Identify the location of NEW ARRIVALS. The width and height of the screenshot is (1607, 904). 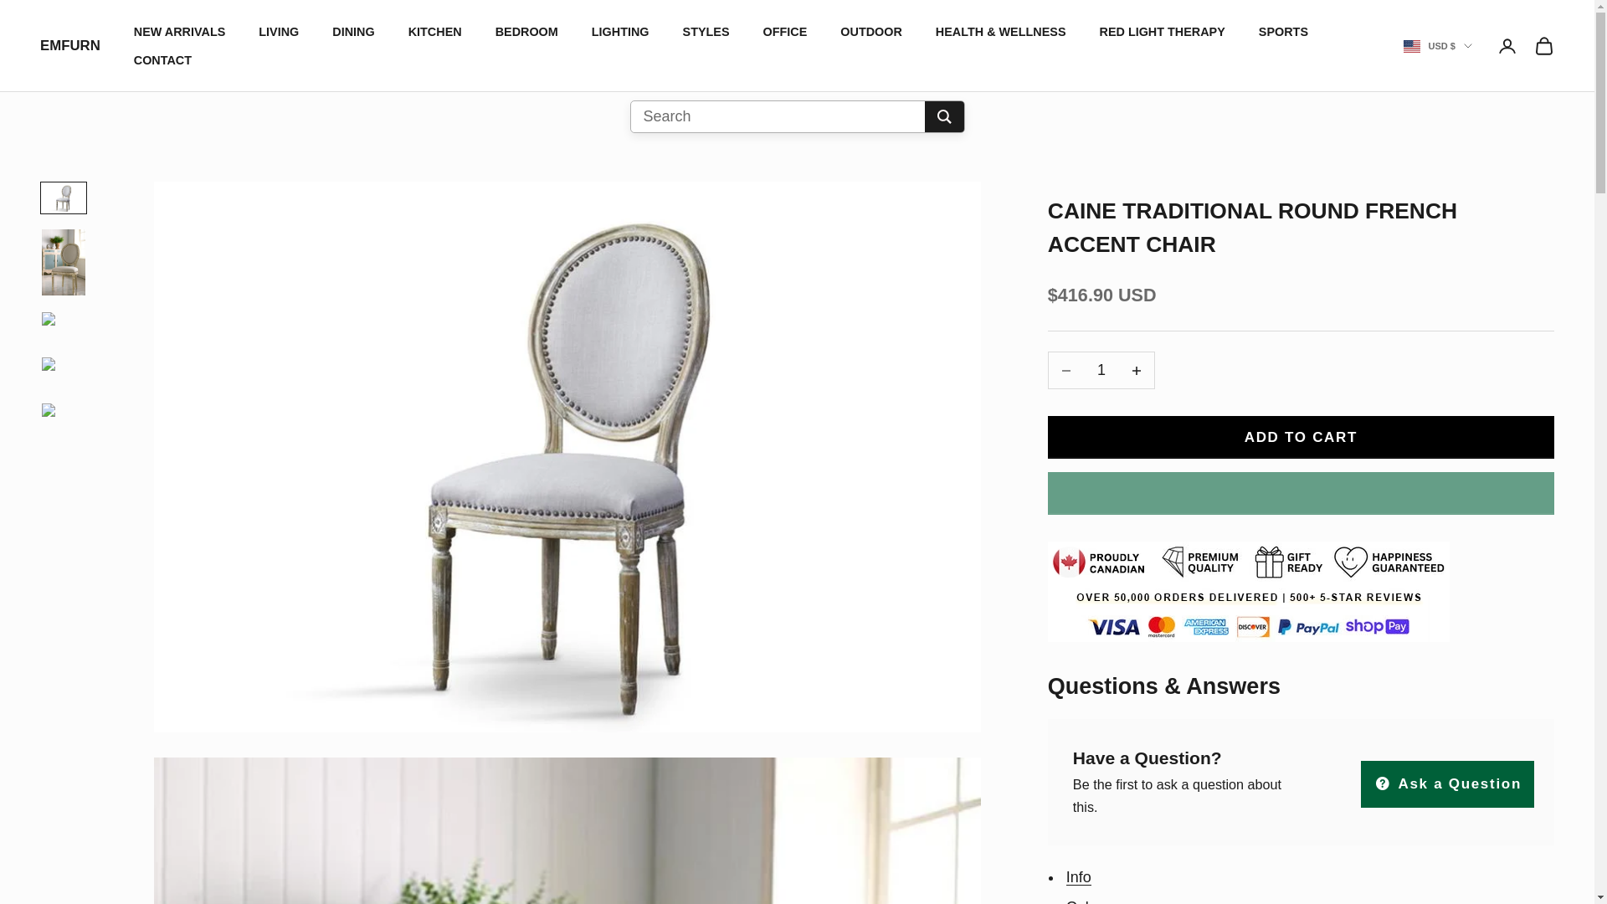
(179, 31).